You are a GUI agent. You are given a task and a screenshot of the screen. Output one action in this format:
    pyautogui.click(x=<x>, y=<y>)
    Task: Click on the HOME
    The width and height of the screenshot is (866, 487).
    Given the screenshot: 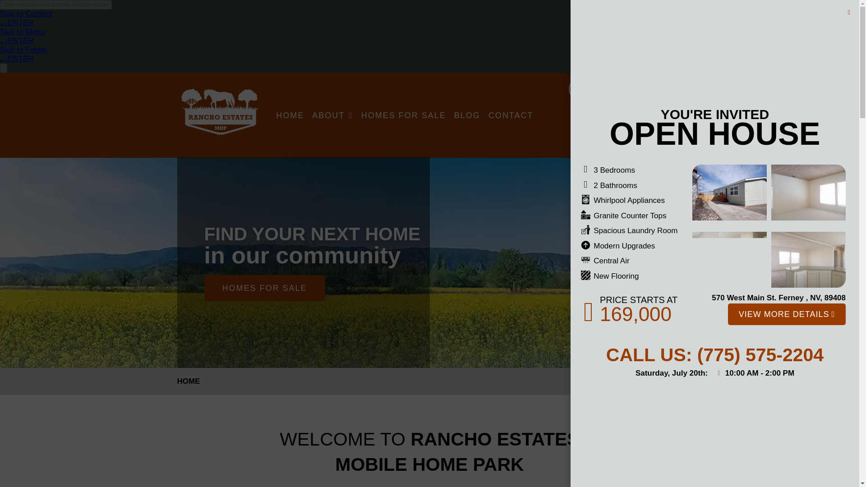 What is the action you would take?
    pyautogui.click(x=290, y=115)
    